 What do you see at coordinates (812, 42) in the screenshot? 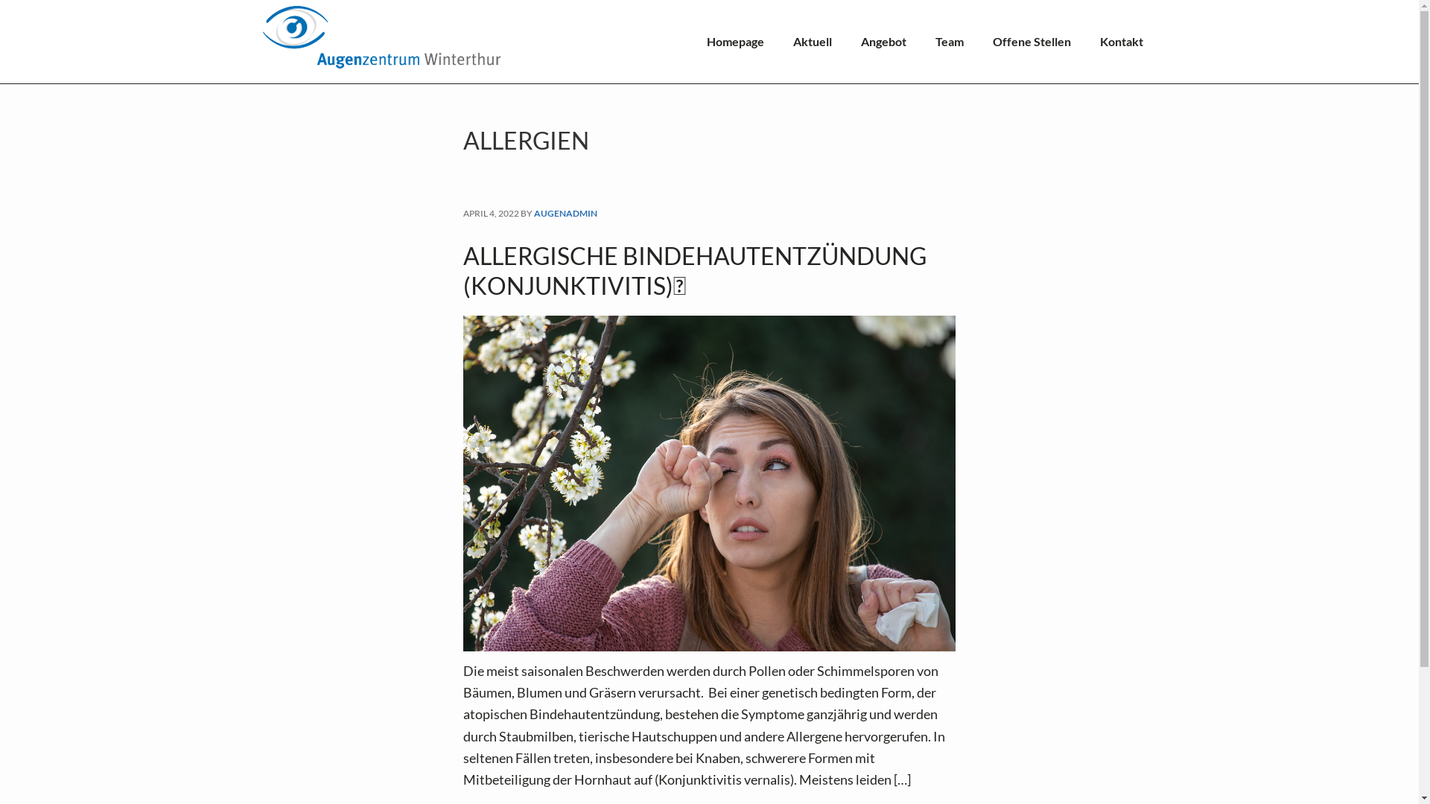
I see `Aktuell` at bounding box center [812, 42].